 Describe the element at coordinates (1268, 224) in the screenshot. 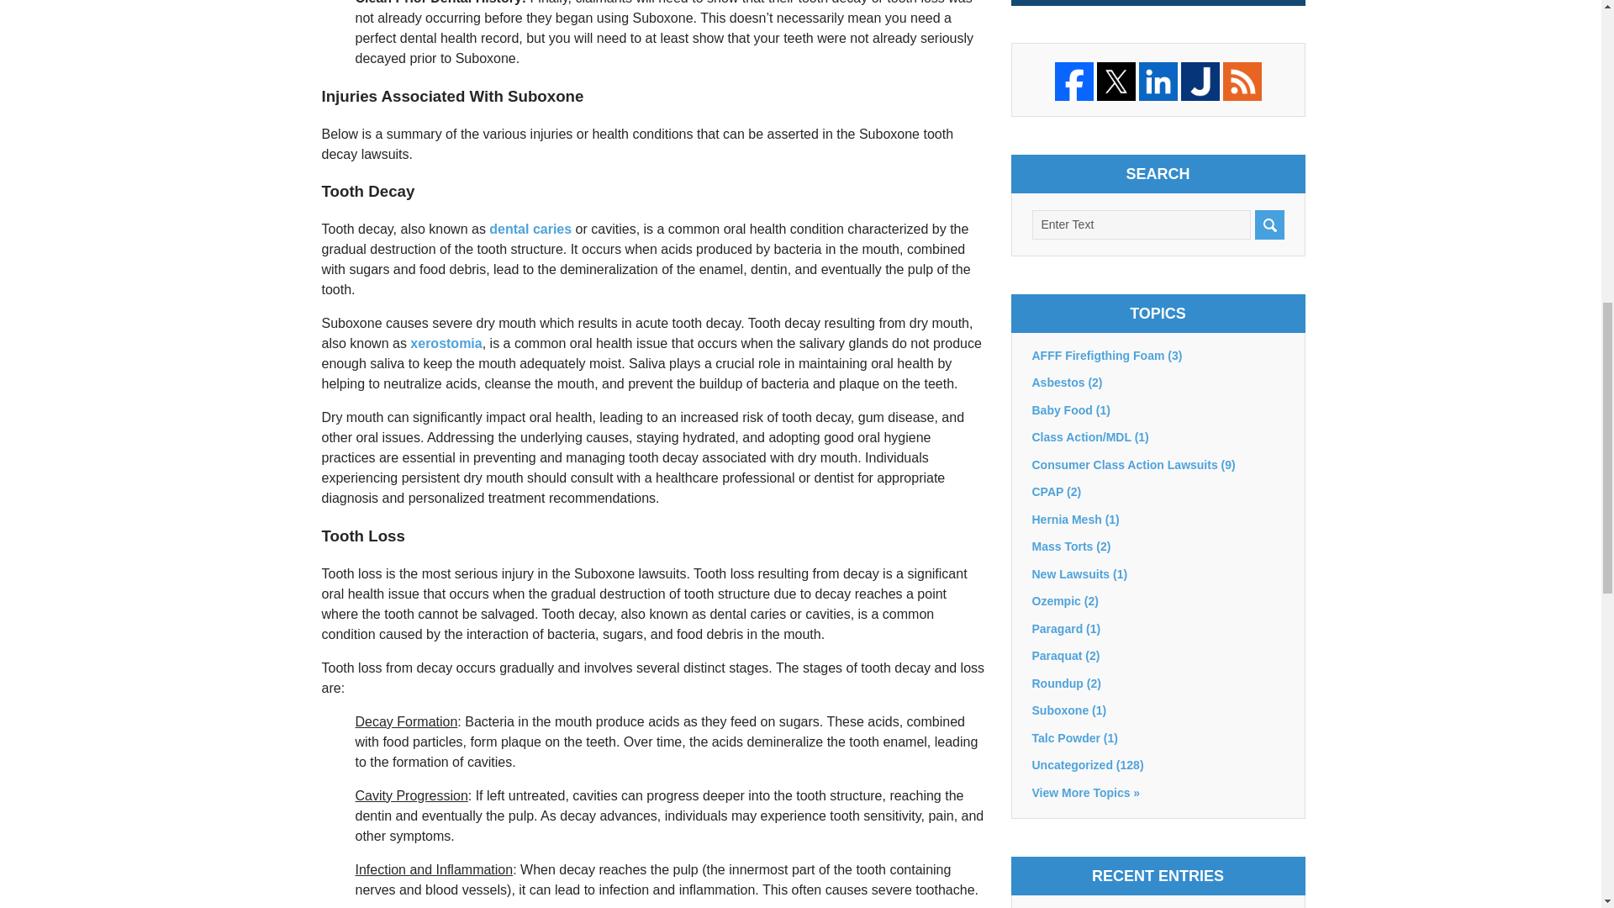

I see `SEARCH` at that location.